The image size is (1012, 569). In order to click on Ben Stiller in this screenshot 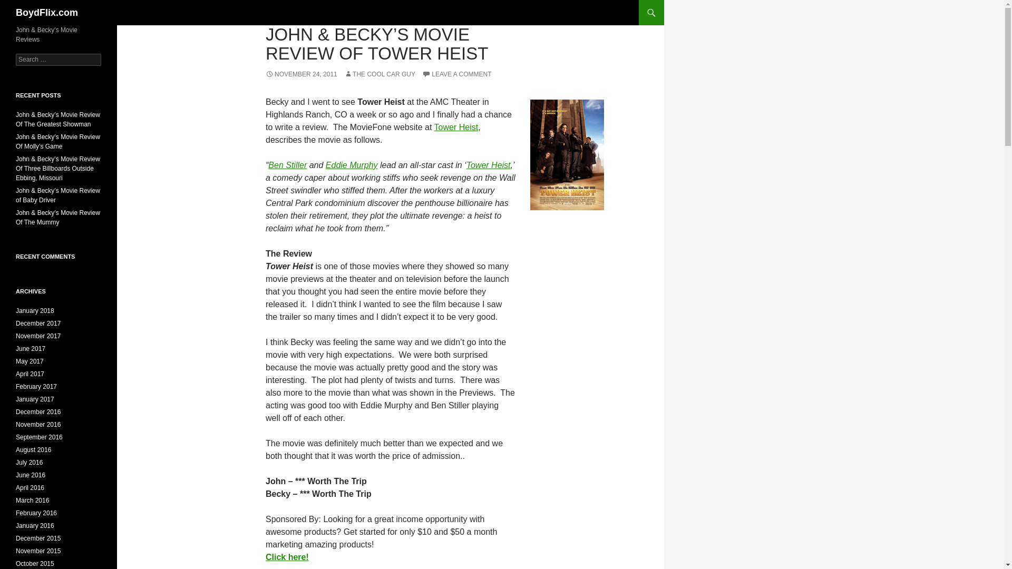, I will do `click(287, 164)`.